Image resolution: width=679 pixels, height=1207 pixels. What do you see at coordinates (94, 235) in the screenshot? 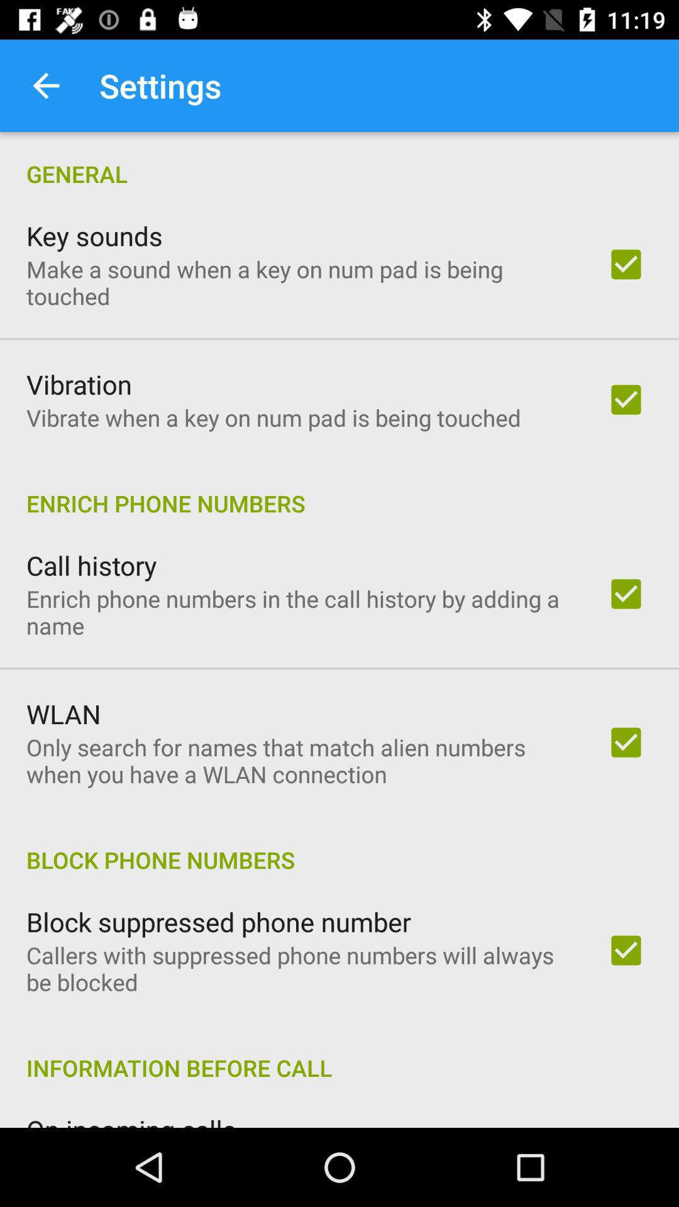
I see `launch the key sounds item` at bounding box center [94, 235].